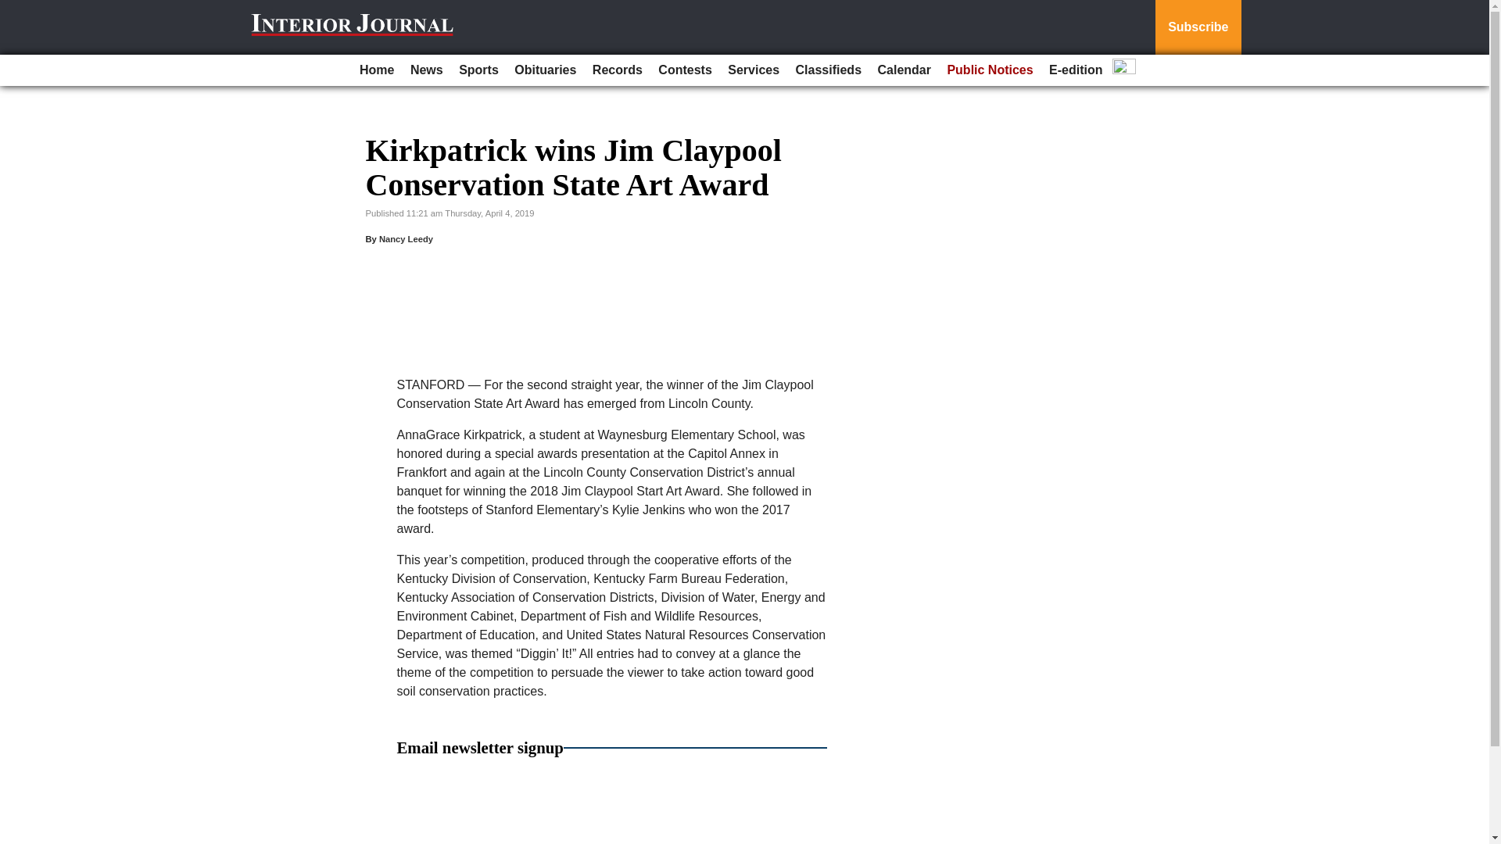 This screenshot has height=844, width=1501. What do you see at coordinates (426, 70) in the screenshot?
I see `News` at bounding box center [426, 70].